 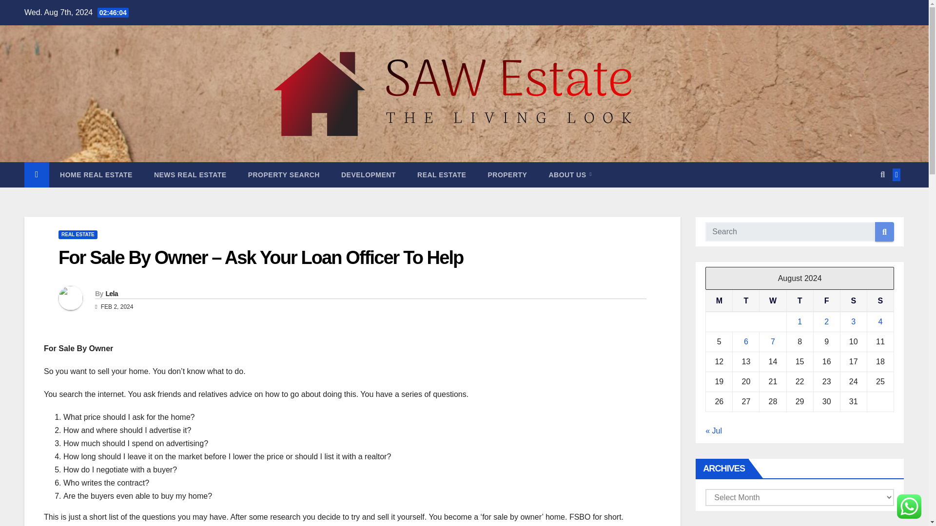 I want to click on PROPERTY, so click(x=507, y=174).